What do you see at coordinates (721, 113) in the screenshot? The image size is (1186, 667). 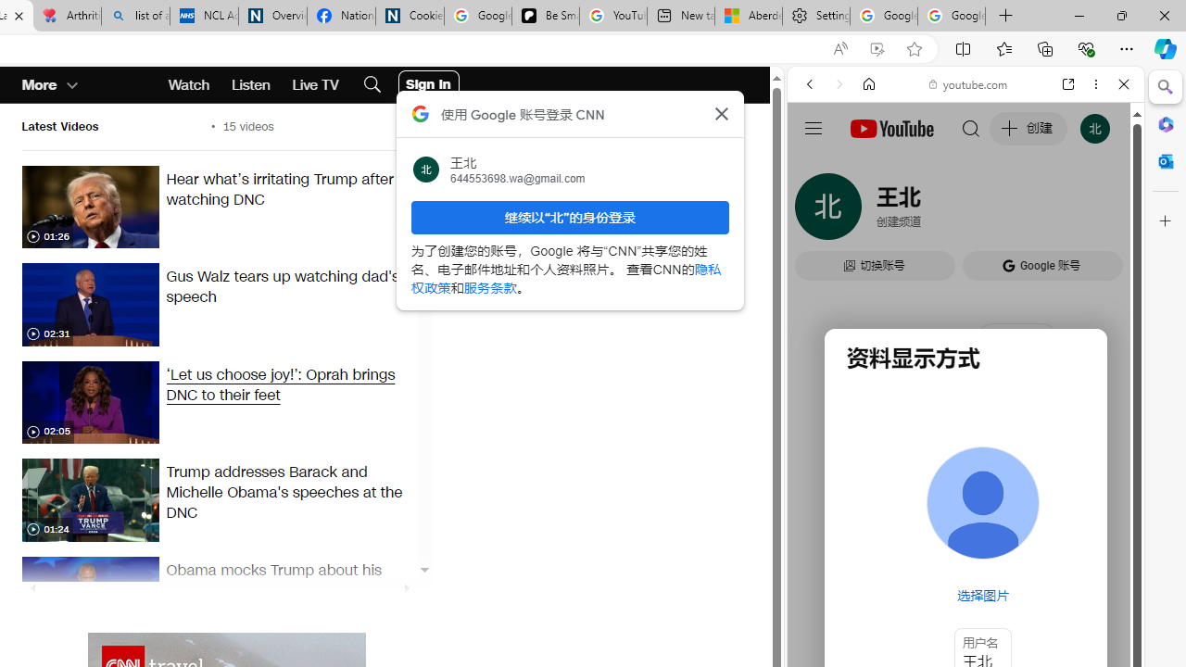 I see `Class: Bz112c Bz112c-r9oPif` at bounding box center [721, 113].